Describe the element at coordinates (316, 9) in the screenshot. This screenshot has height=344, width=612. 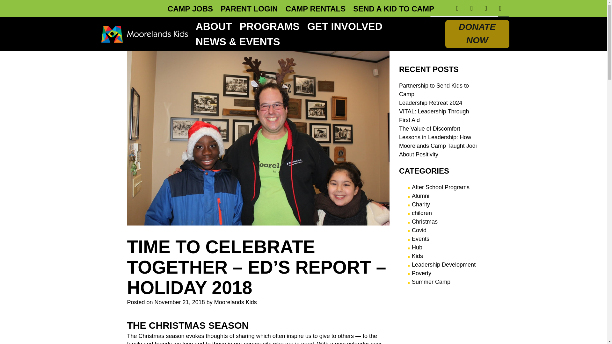
I see `CAMP RENTALS` at that location.